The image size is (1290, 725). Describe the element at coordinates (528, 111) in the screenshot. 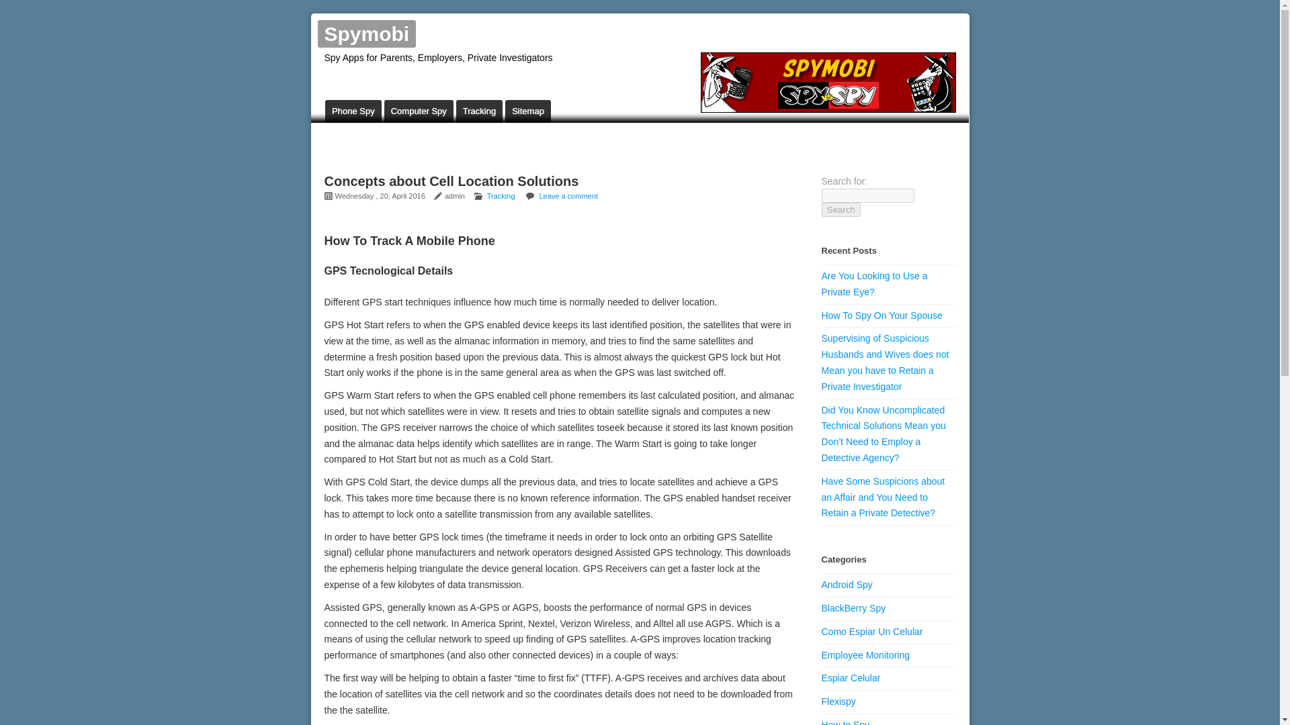

I see `Sitemap` at that location.